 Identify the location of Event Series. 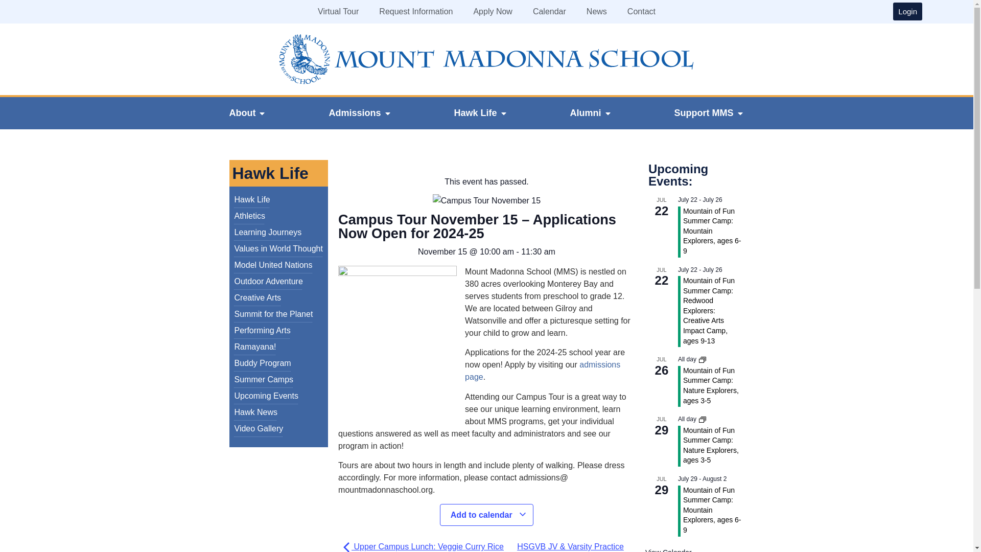
(702, 420).